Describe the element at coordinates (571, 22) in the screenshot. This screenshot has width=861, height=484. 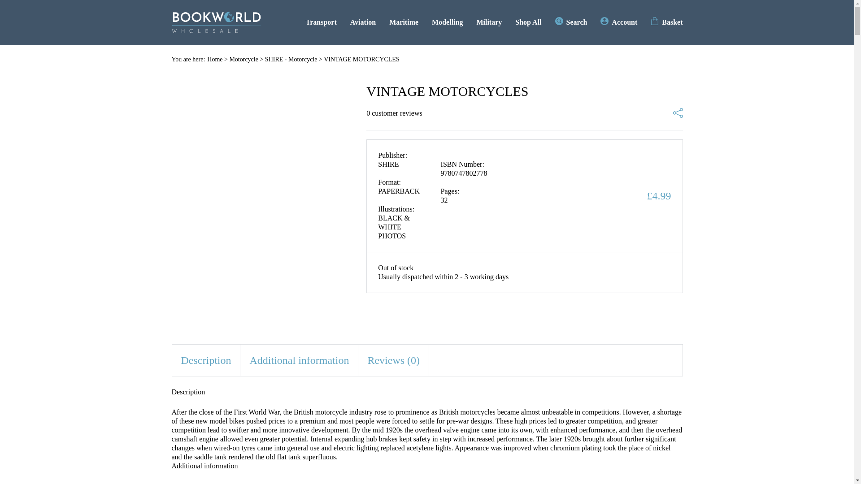
I see `Search` at that location.